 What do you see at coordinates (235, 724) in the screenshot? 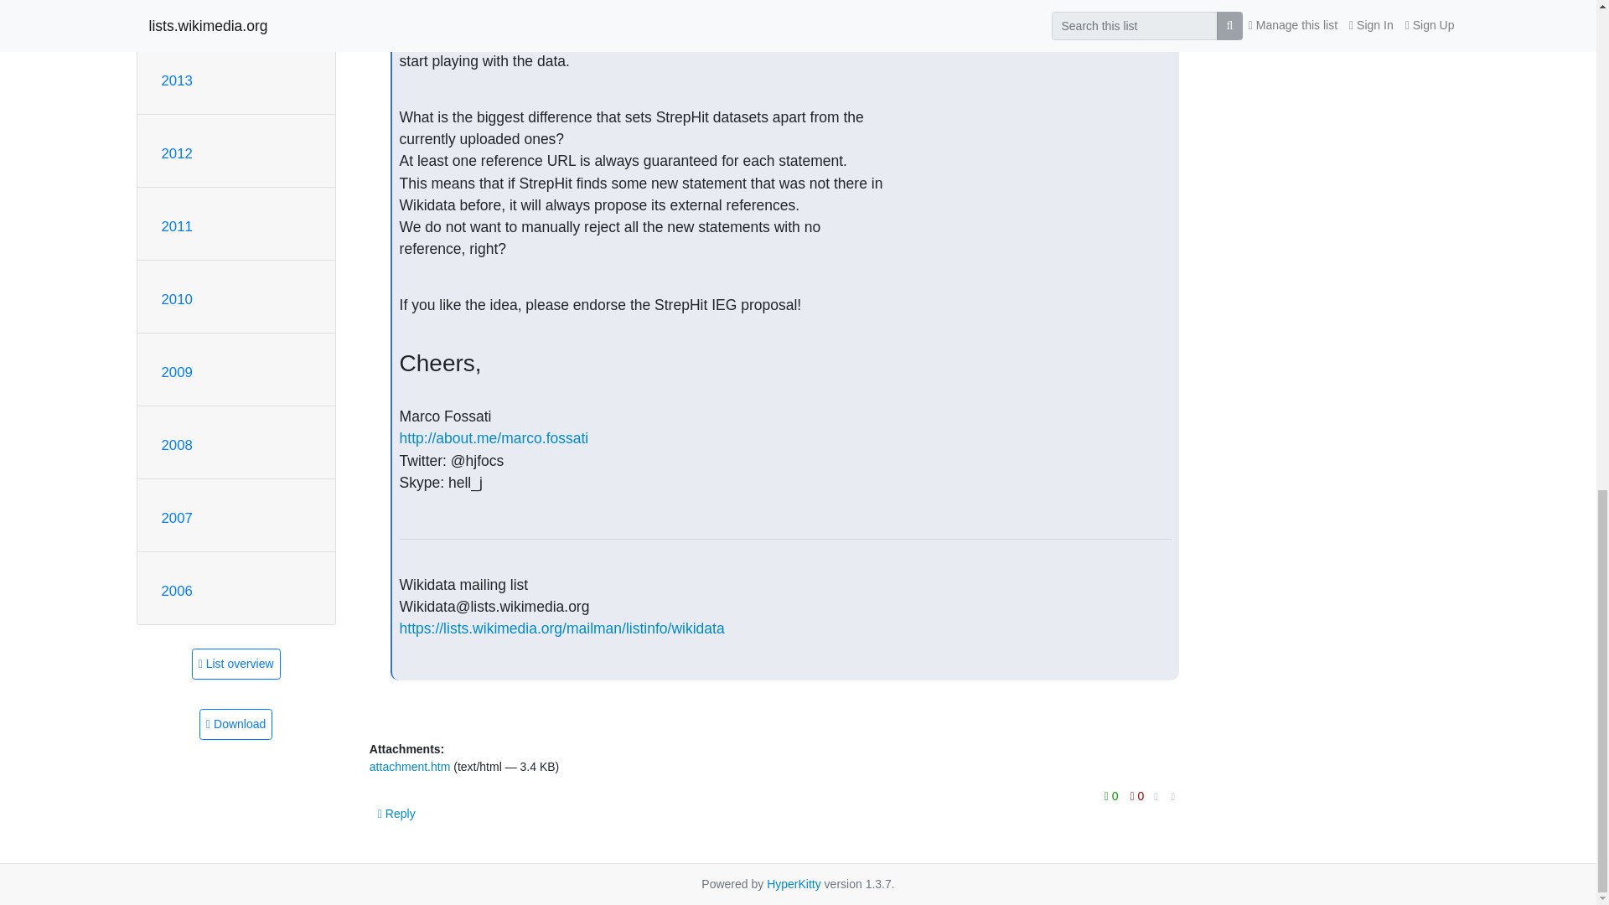
I see `This message in gzipped mbox format` at bounding box center [235, 724].